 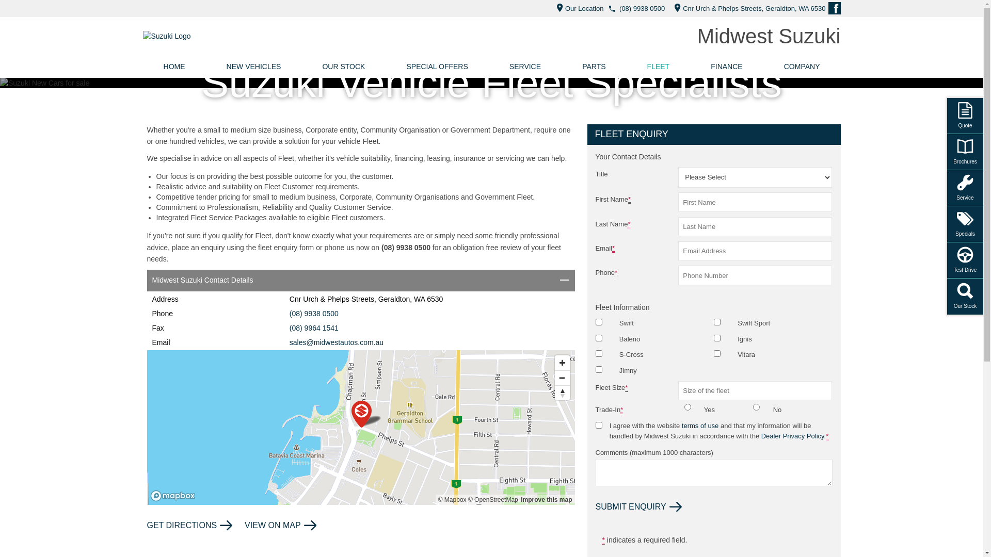 I want to click on Midwest Suzuki, so click(x=769, y=36).